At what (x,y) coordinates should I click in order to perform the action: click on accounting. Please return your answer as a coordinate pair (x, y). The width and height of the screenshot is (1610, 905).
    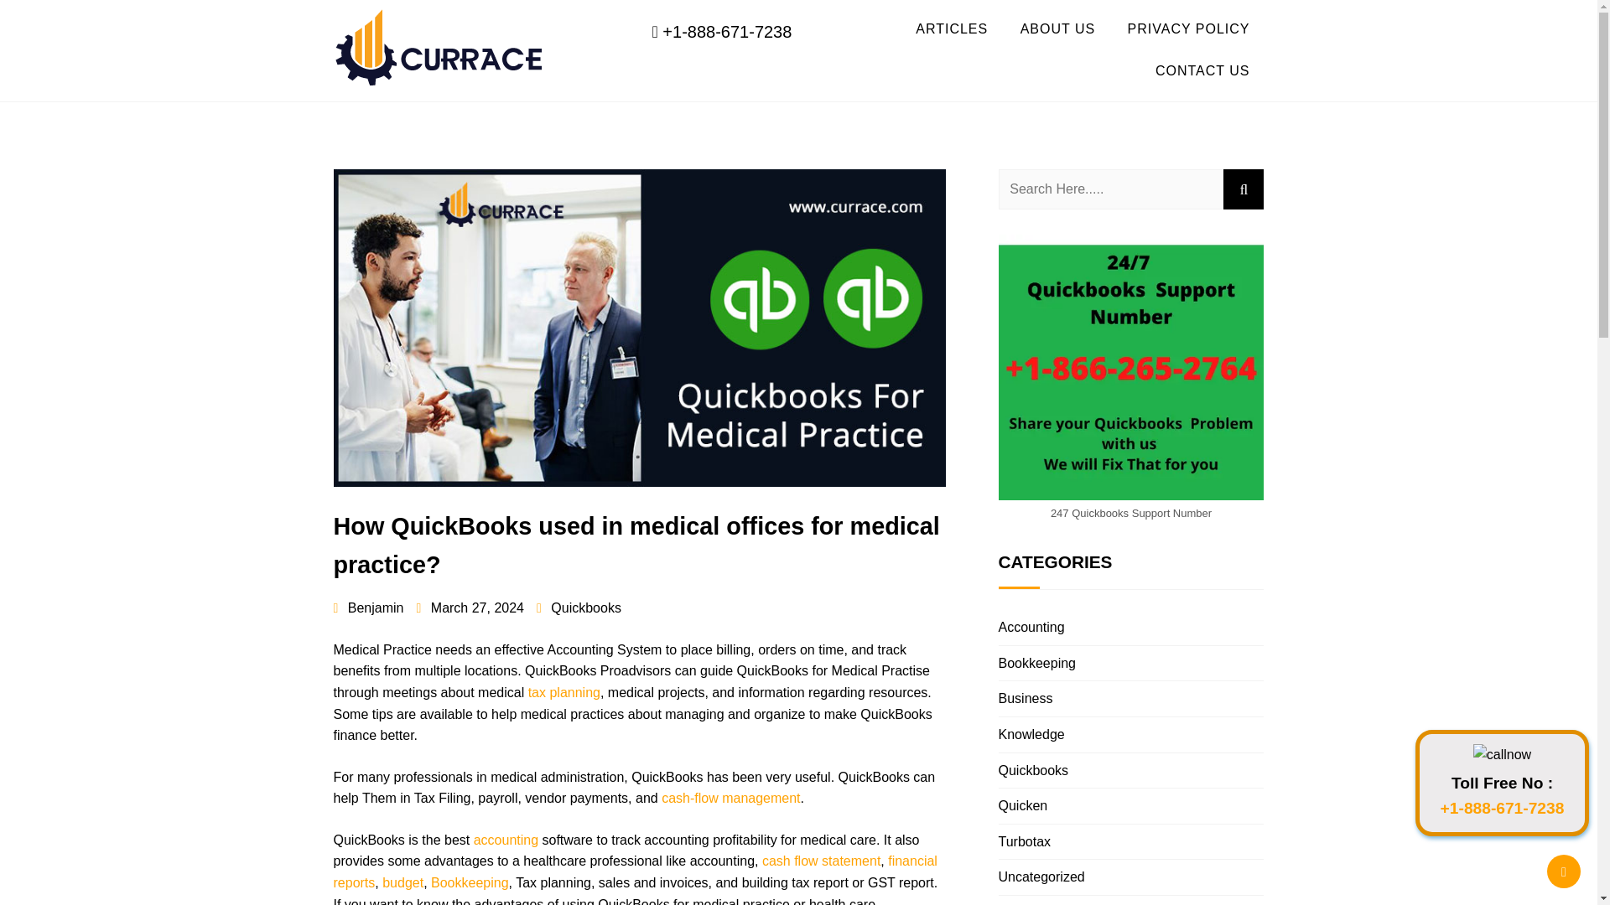
    Looking at the image, I should click on (505, 840).